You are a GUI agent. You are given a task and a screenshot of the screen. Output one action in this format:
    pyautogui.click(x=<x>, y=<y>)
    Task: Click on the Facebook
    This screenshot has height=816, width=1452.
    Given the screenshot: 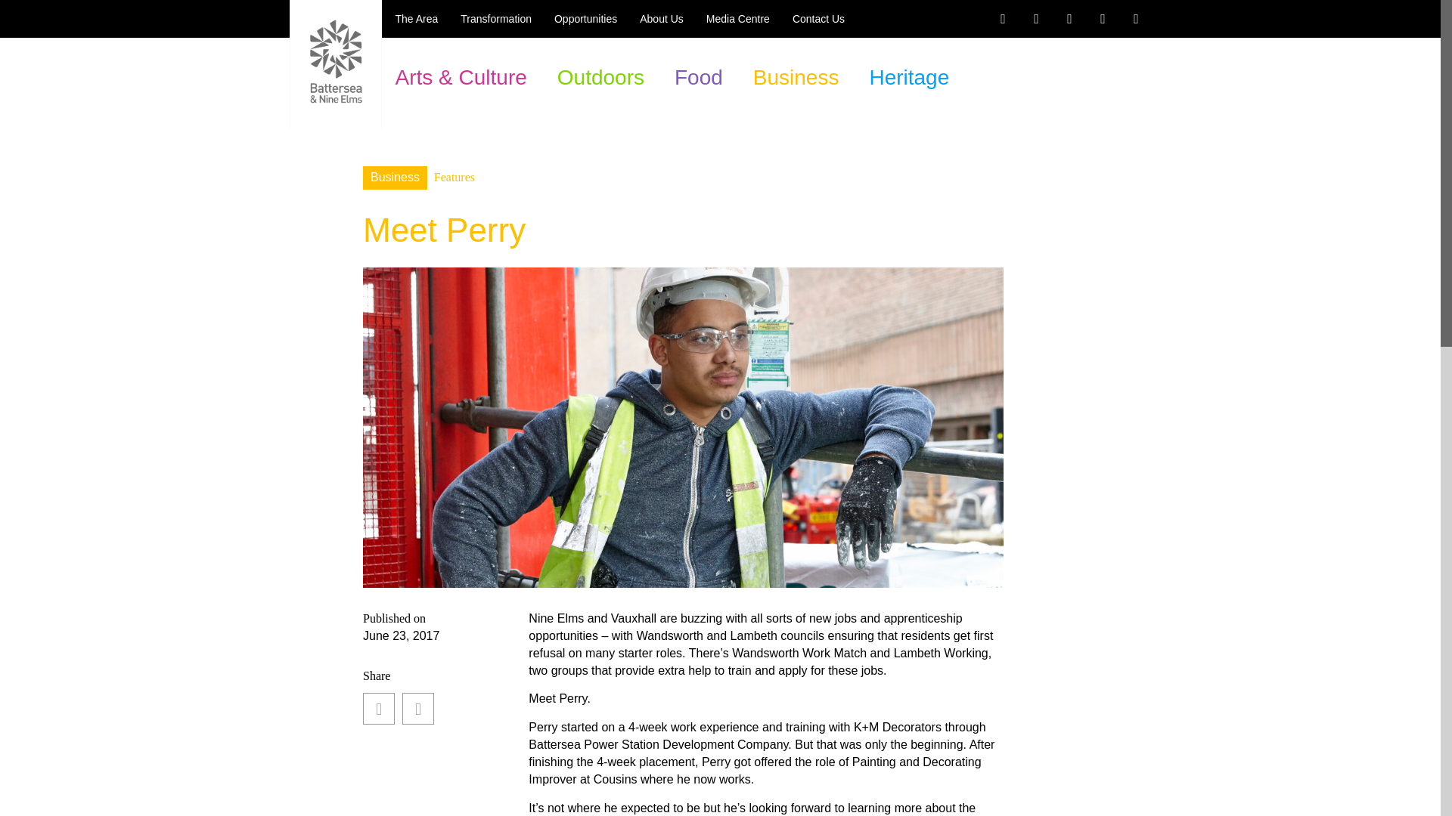 What is the action you would take?
    pyautogui.click(x=1002, y=19)
    